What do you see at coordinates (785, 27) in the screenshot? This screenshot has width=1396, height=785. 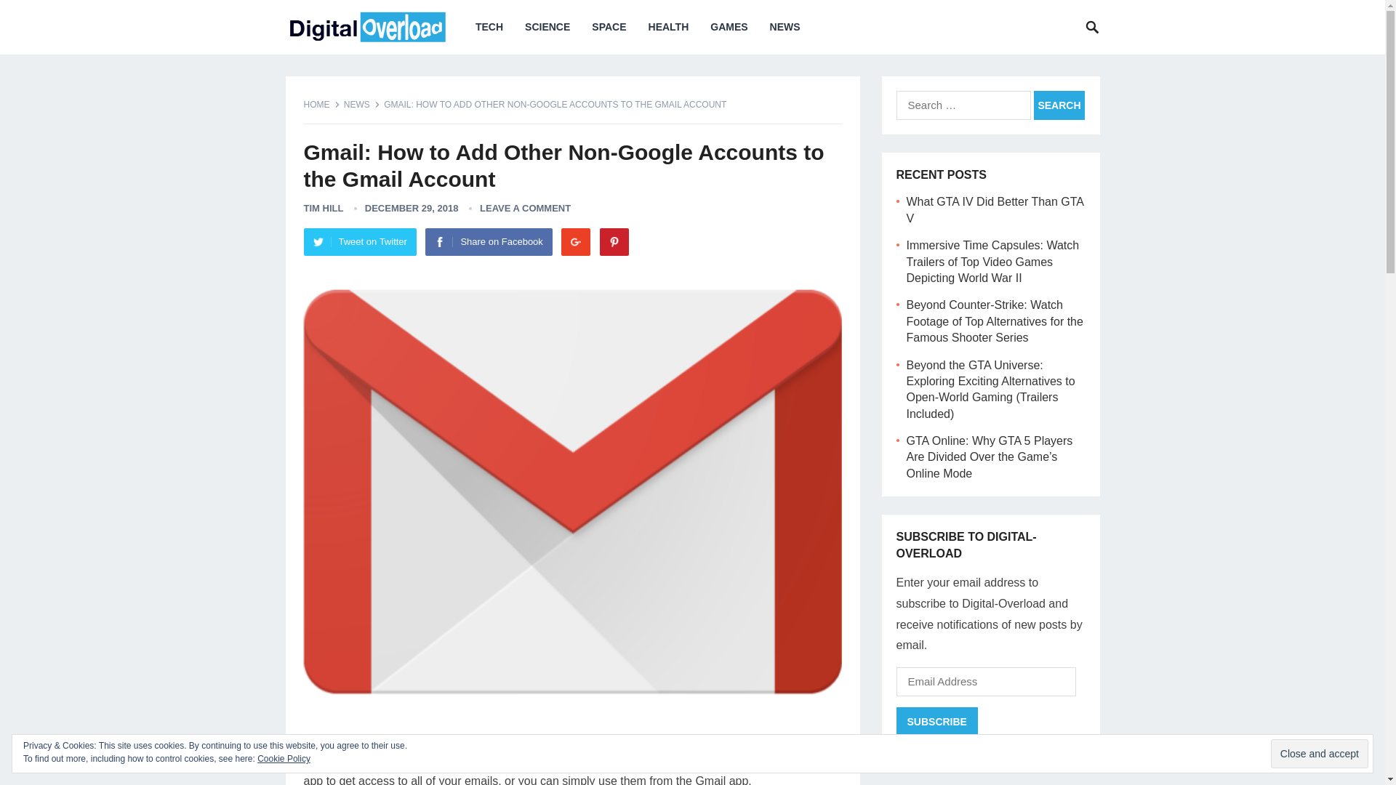 I see `NEWS` at bounding box center [785, 27].